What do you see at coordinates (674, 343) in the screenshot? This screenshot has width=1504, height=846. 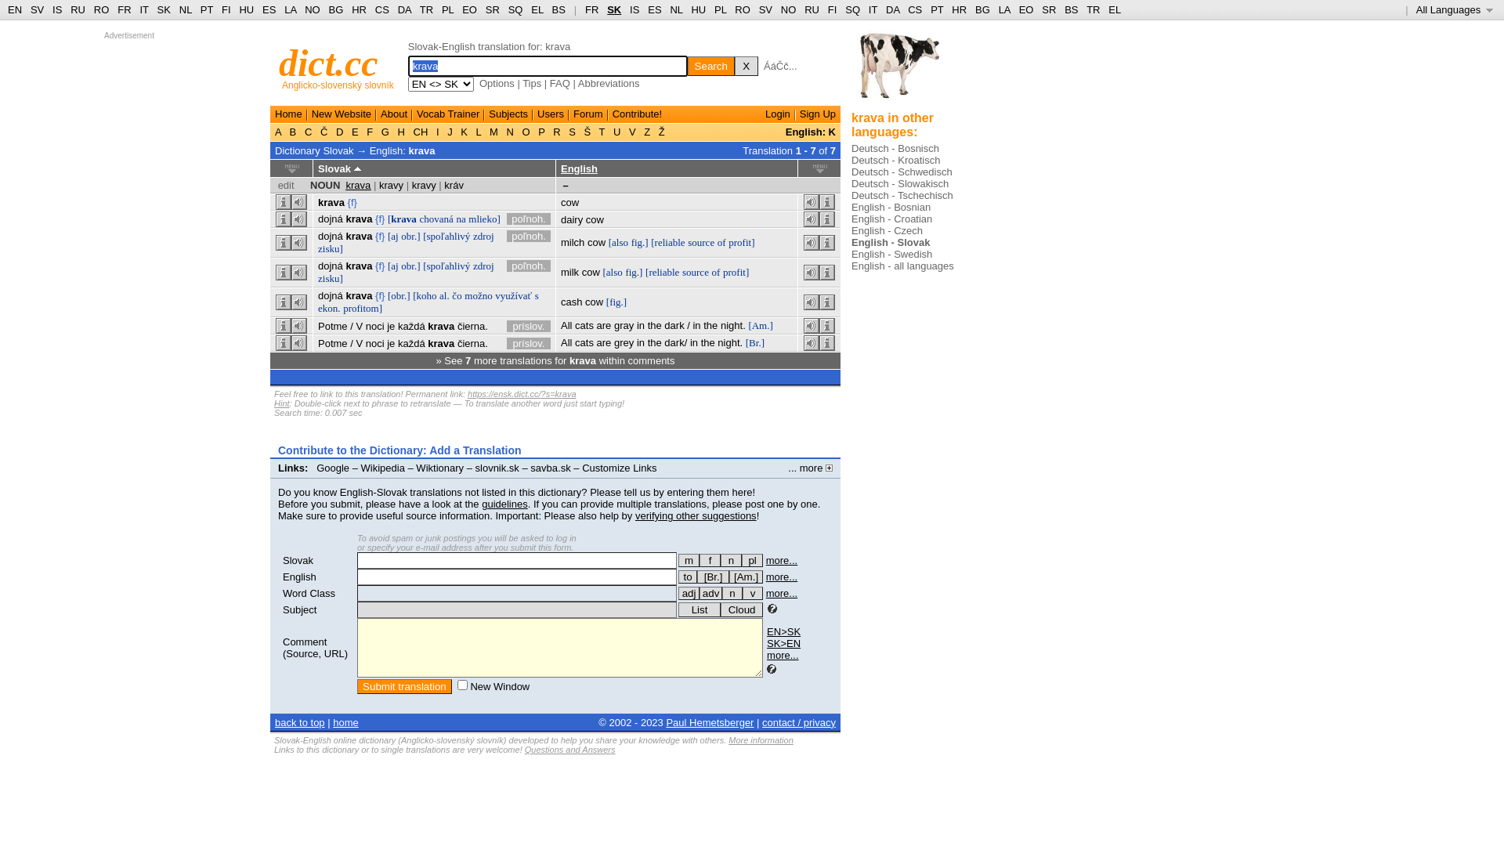 I see `dark` at bounding box center [674, 343].